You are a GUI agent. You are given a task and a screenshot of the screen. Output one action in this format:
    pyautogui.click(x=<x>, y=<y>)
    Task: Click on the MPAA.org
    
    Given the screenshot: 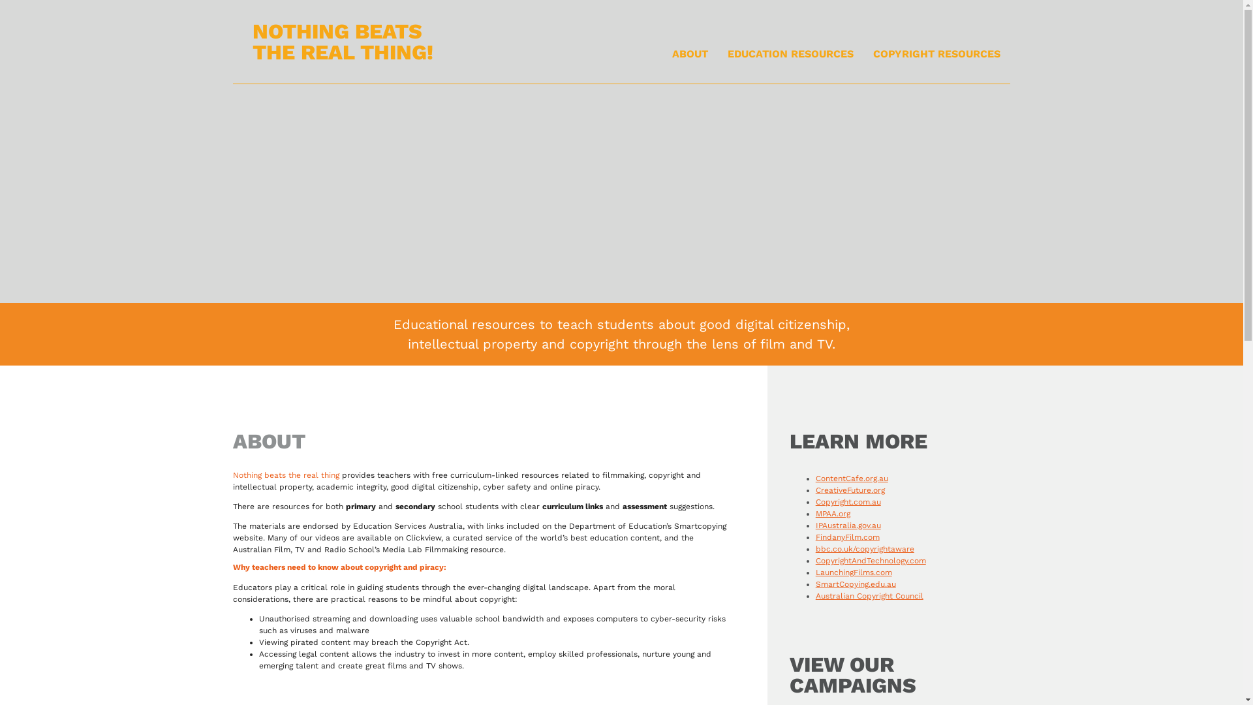 What is the action you would take?
    pyautogui.click(x=833, y=514)
    